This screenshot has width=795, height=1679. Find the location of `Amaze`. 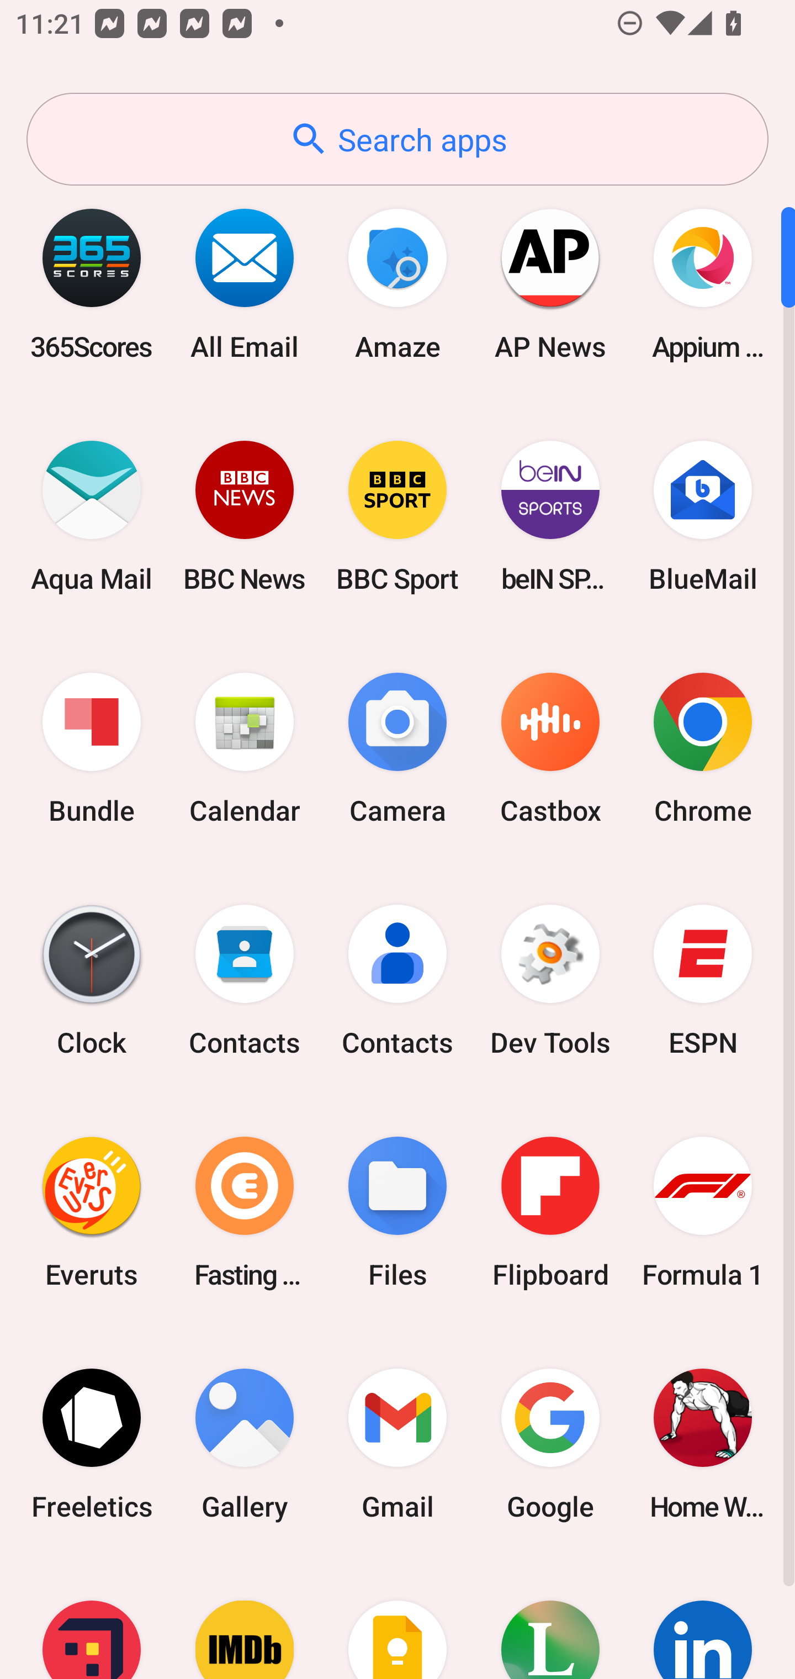

Amaze is located at coordinates (397, 284).